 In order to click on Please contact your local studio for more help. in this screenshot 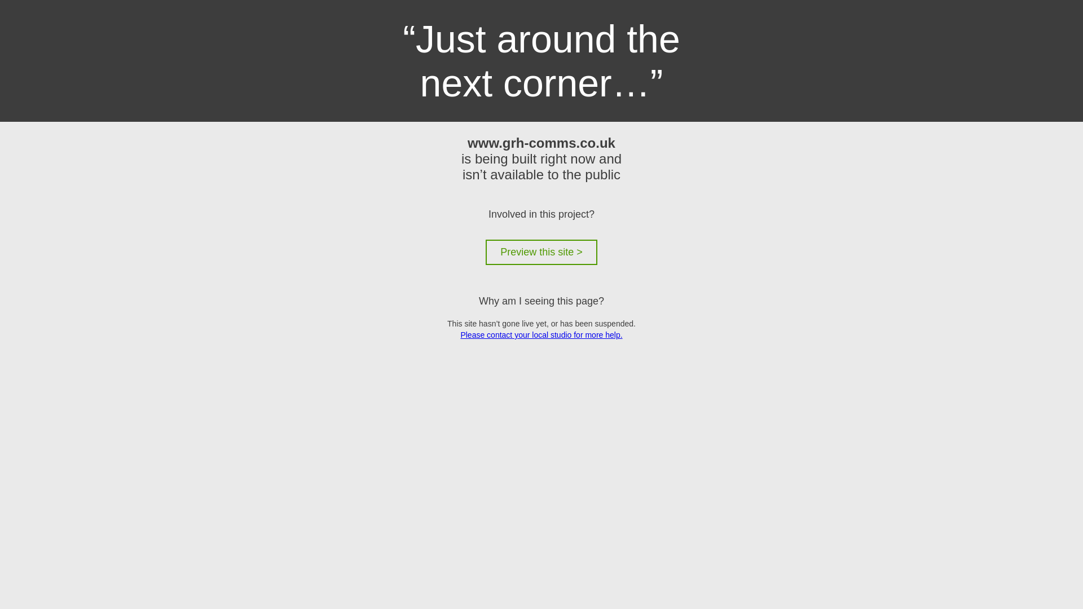, I will do `click(541, 335)`.